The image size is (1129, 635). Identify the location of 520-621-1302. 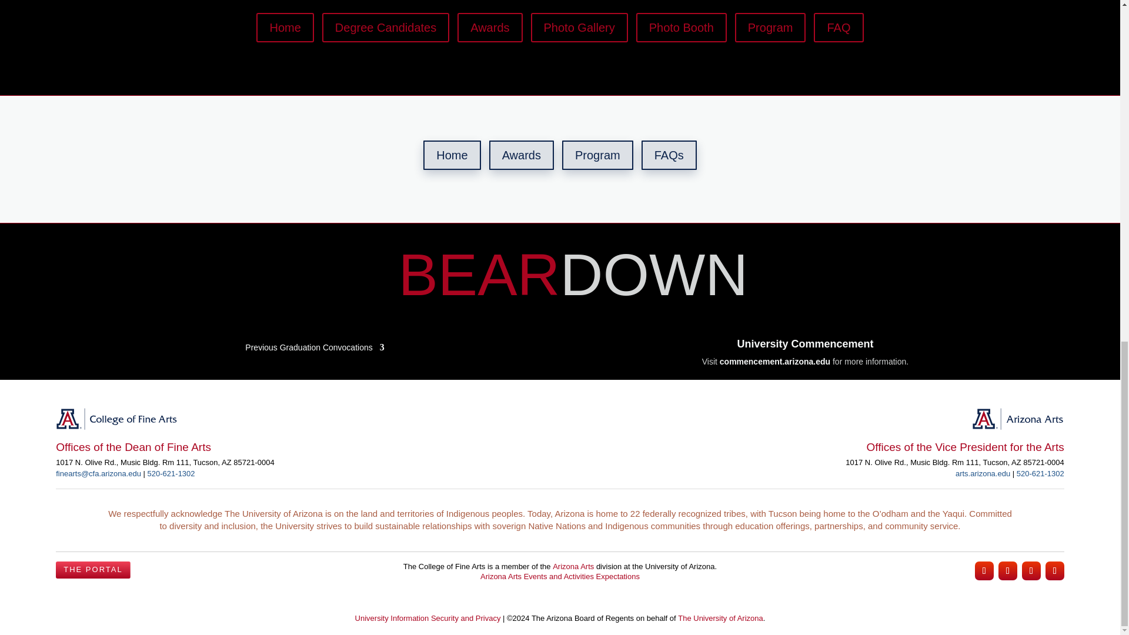
(1041, 474).